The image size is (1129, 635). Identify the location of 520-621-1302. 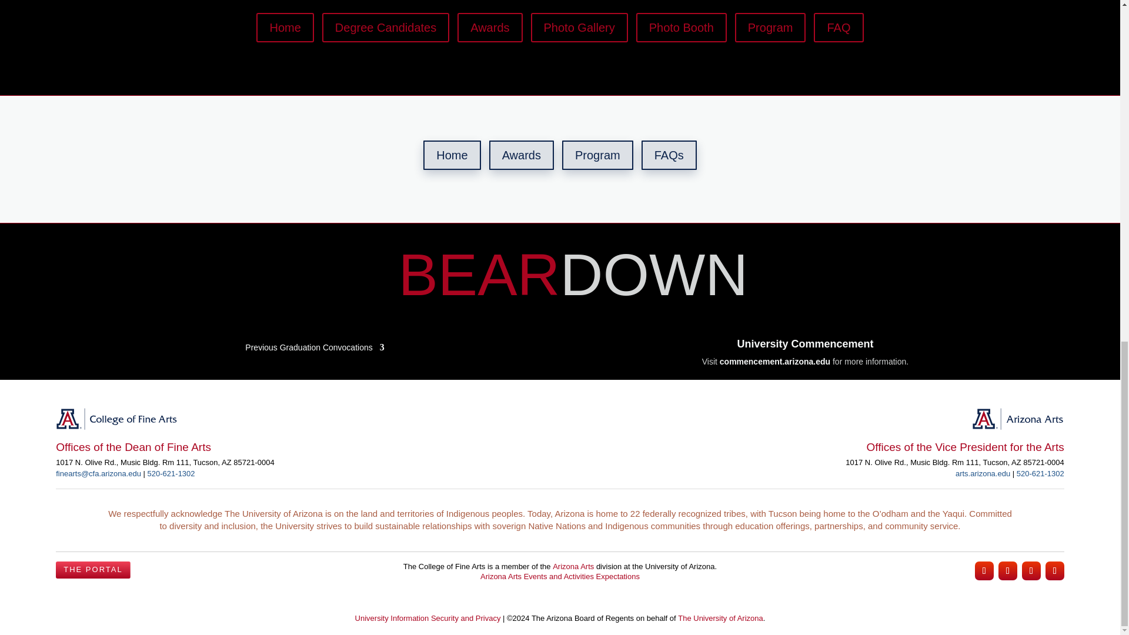
(1041, 474).